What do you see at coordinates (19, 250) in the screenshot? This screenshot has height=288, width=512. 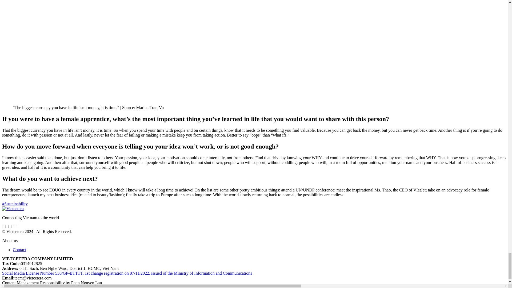 I see `Contact` at bounding box center [19, 250].